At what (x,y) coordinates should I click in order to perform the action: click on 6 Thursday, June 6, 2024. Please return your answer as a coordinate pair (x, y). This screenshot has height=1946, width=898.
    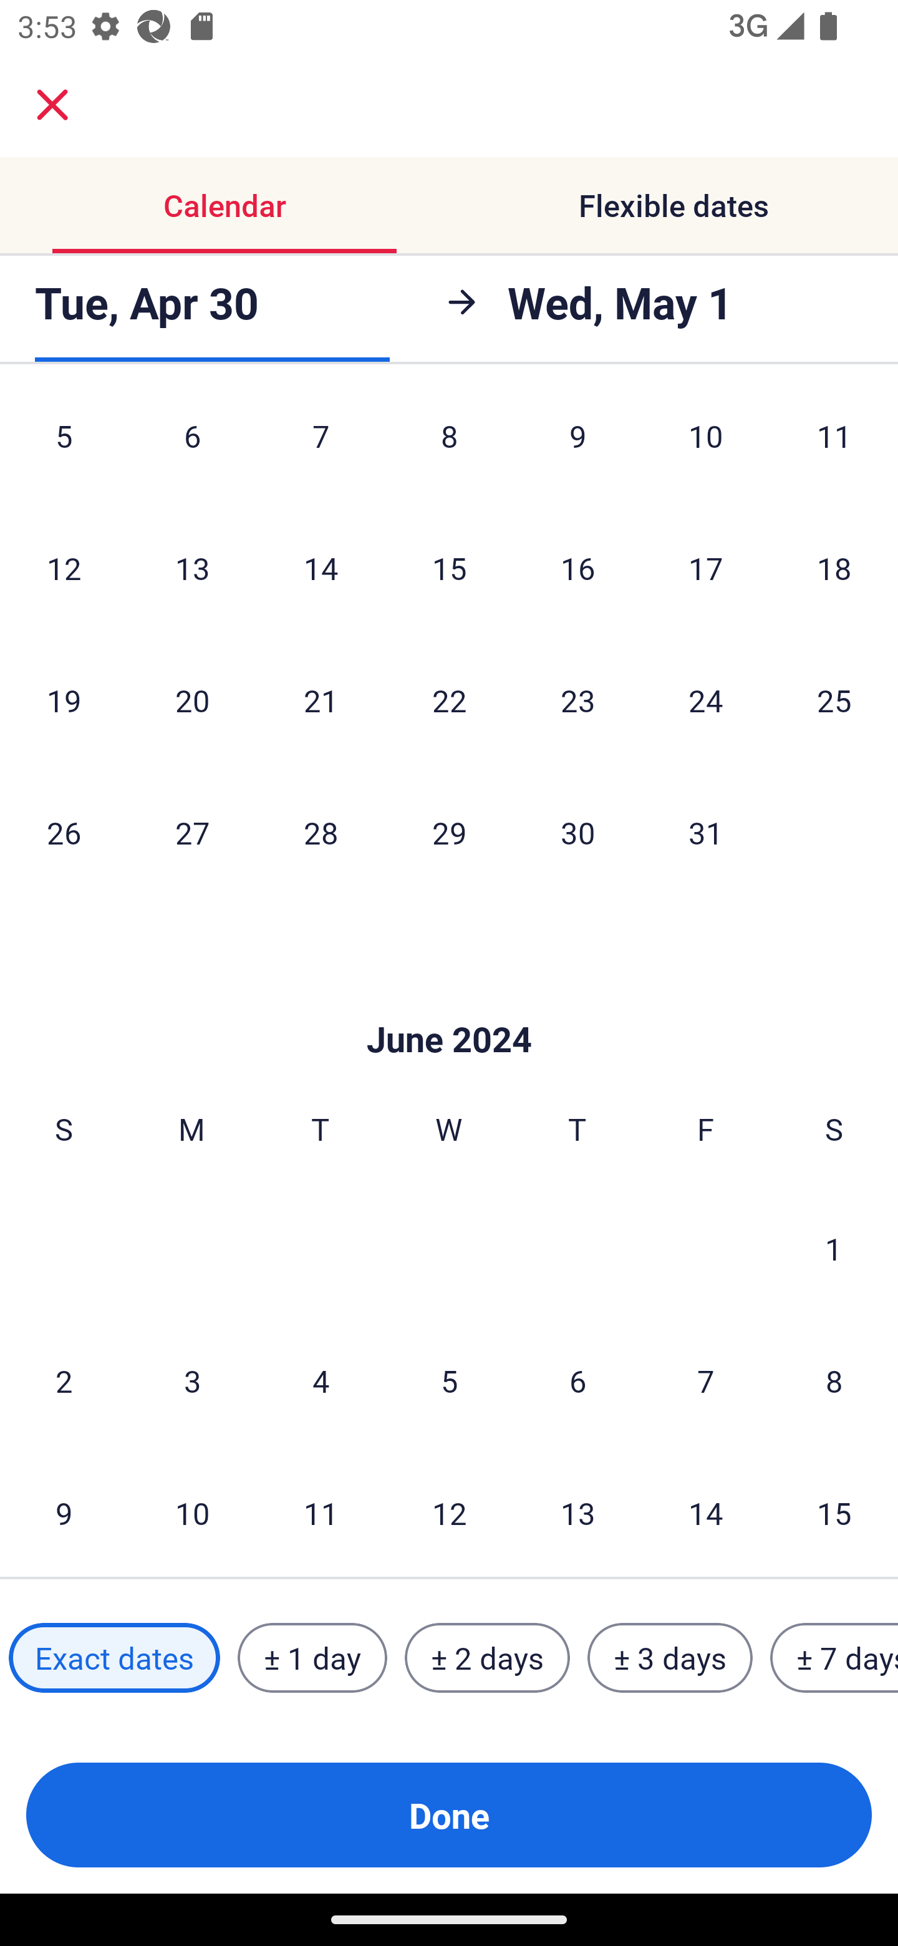
    Looking at the image, I should click on (577, 1381).